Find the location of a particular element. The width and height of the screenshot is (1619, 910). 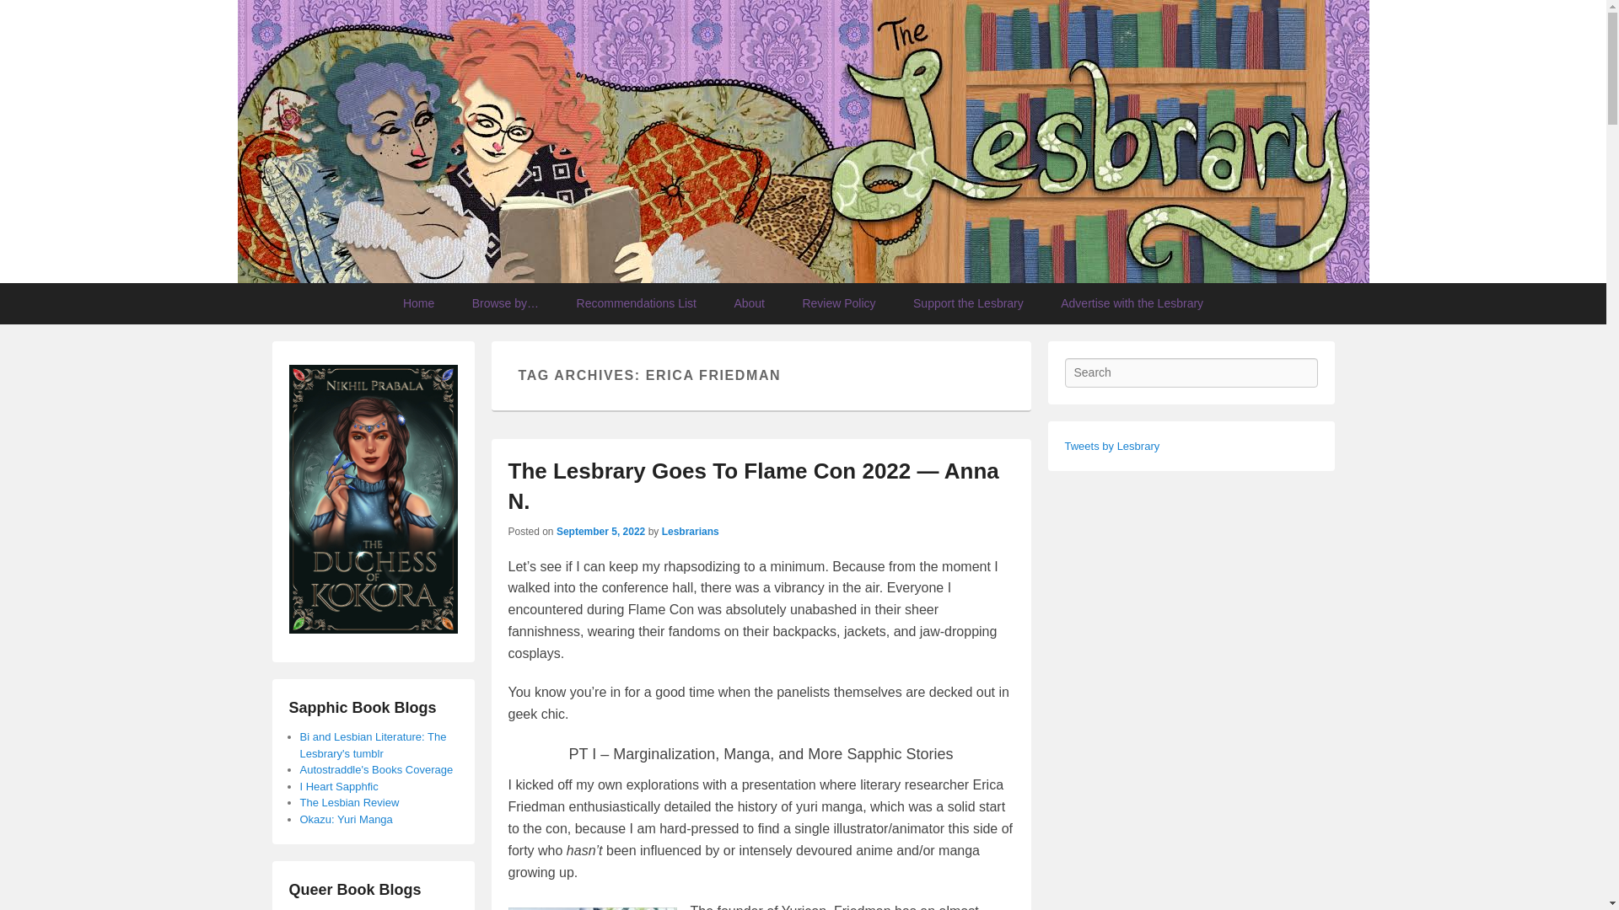

View all posts by Lesbrarians is located at coordinates (690, 532).